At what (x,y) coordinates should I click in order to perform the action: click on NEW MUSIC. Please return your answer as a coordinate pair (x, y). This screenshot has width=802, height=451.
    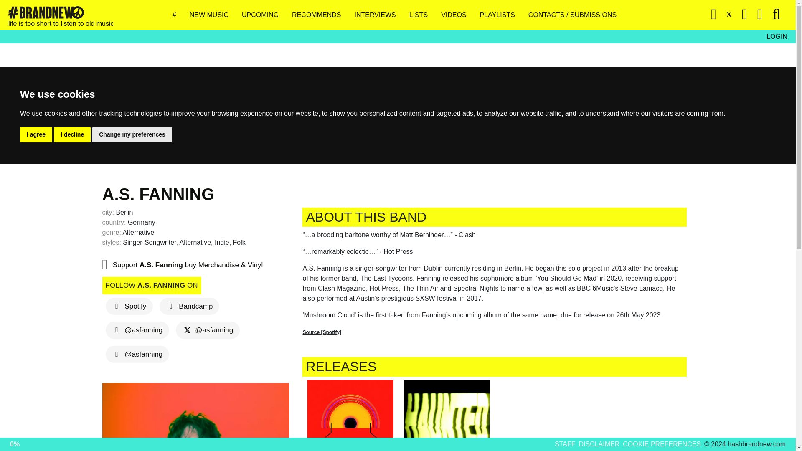
    Looking at the image, I should click on (212, 15).